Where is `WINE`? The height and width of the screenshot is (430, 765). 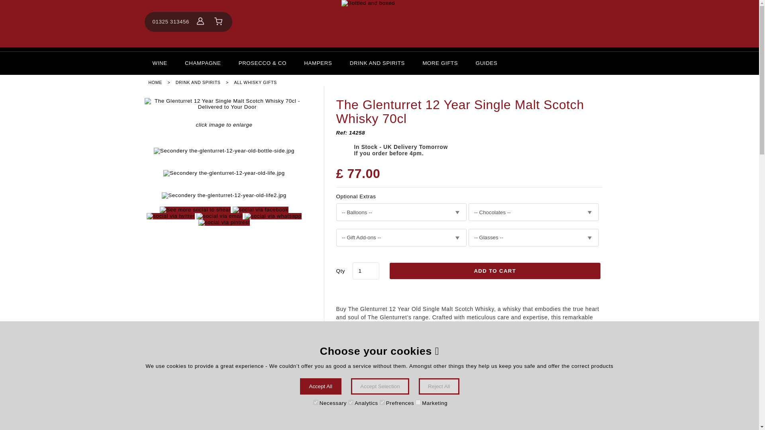 WINE is located at coordinates (159, 63).